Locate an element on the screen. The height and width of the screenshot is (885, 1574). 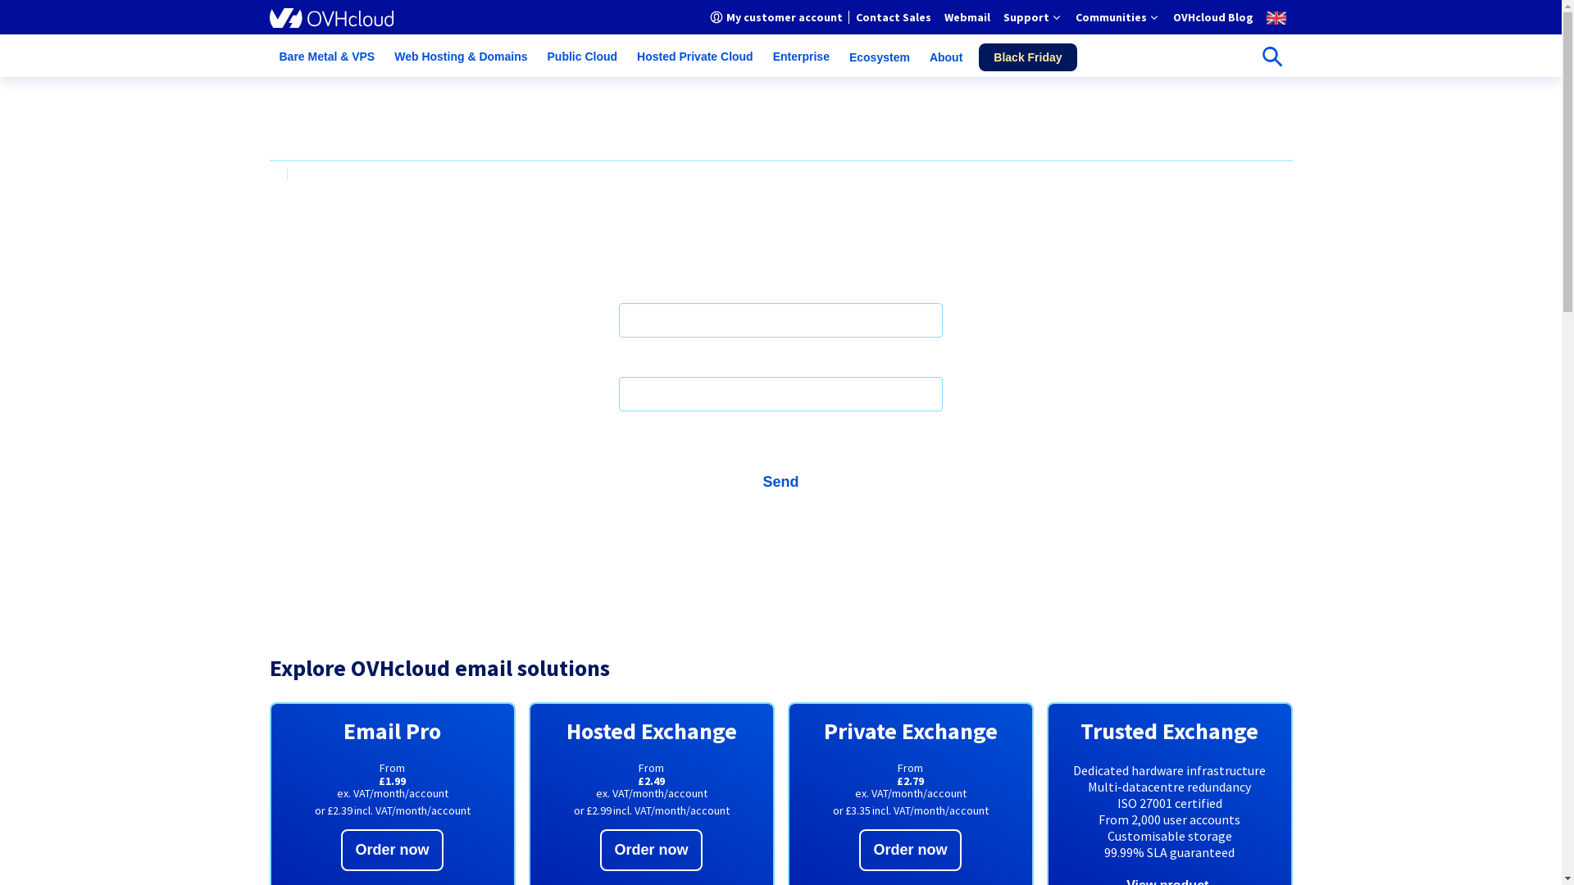
Ecosystem is located at coordinates (880, 57).